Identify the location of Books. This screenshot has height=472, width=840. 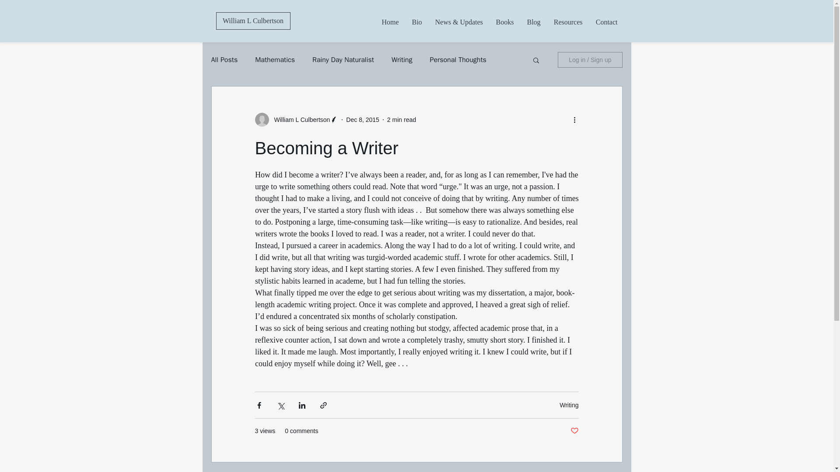
(504, 22).